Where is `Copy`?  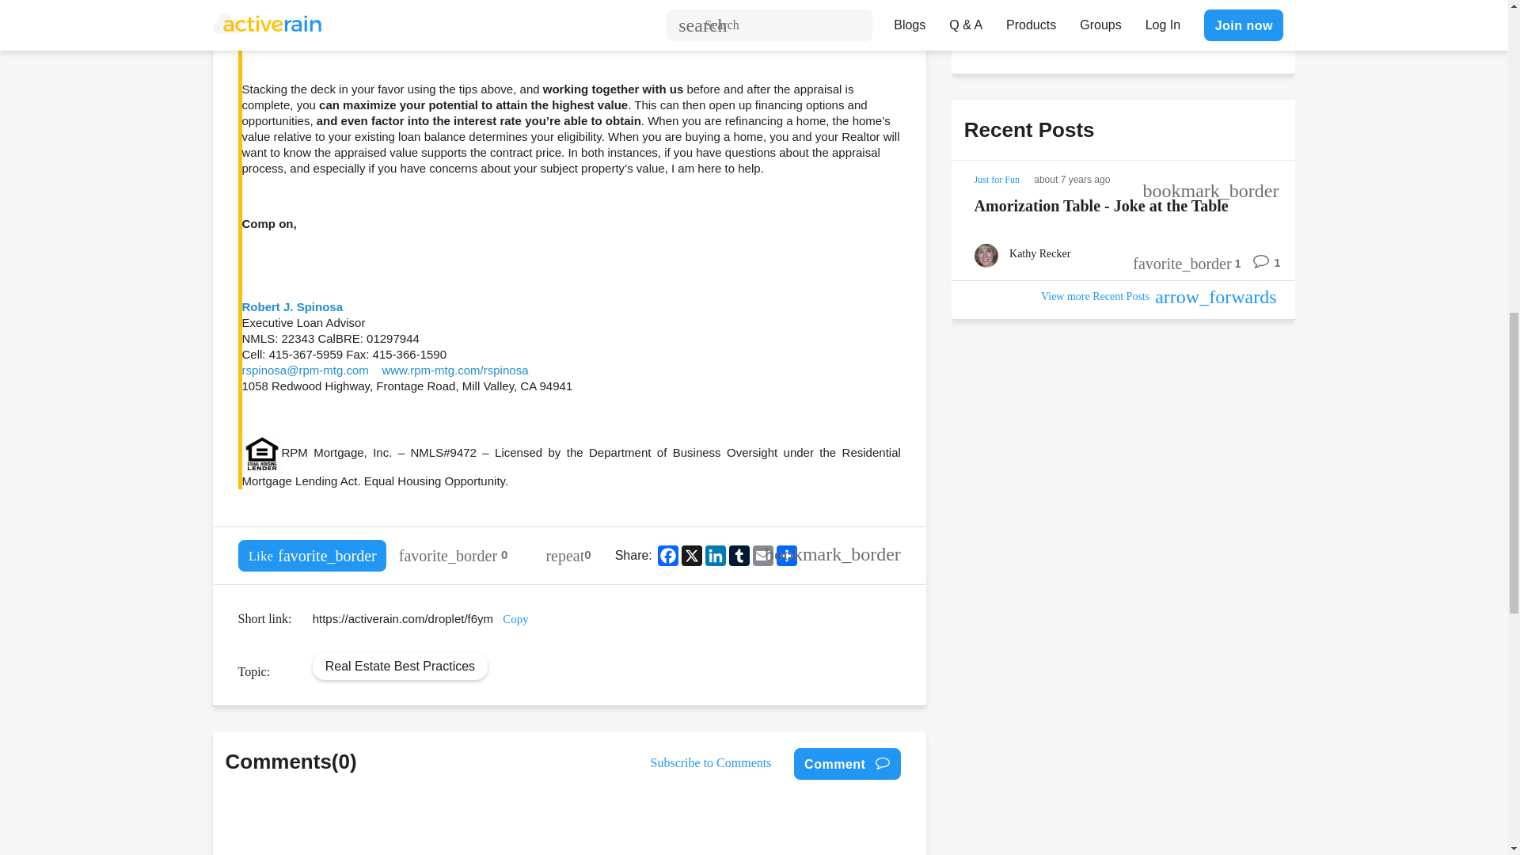
Copy is located at coordinates (516, 619).